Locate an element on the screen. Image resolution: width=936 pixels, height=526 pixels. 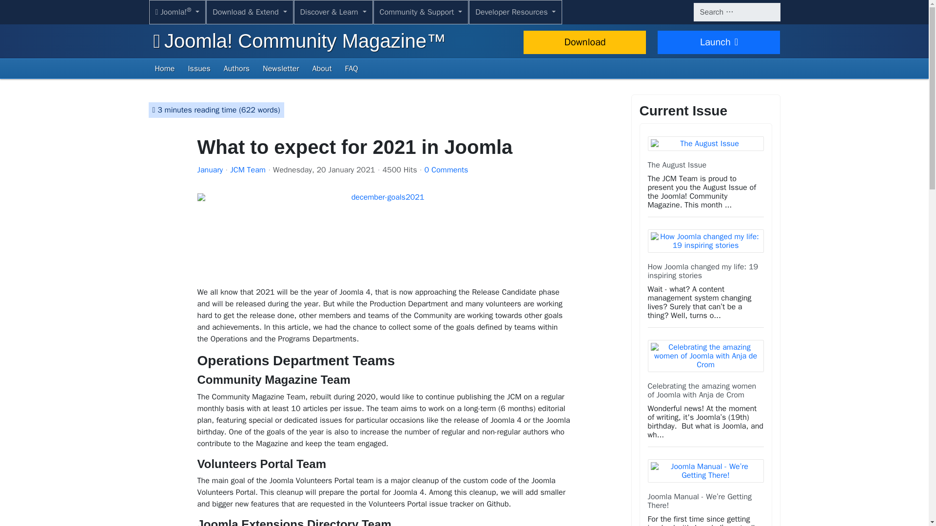
How Joomla changed my life: 19 inspiring stories is located at coordinates (703, 271).